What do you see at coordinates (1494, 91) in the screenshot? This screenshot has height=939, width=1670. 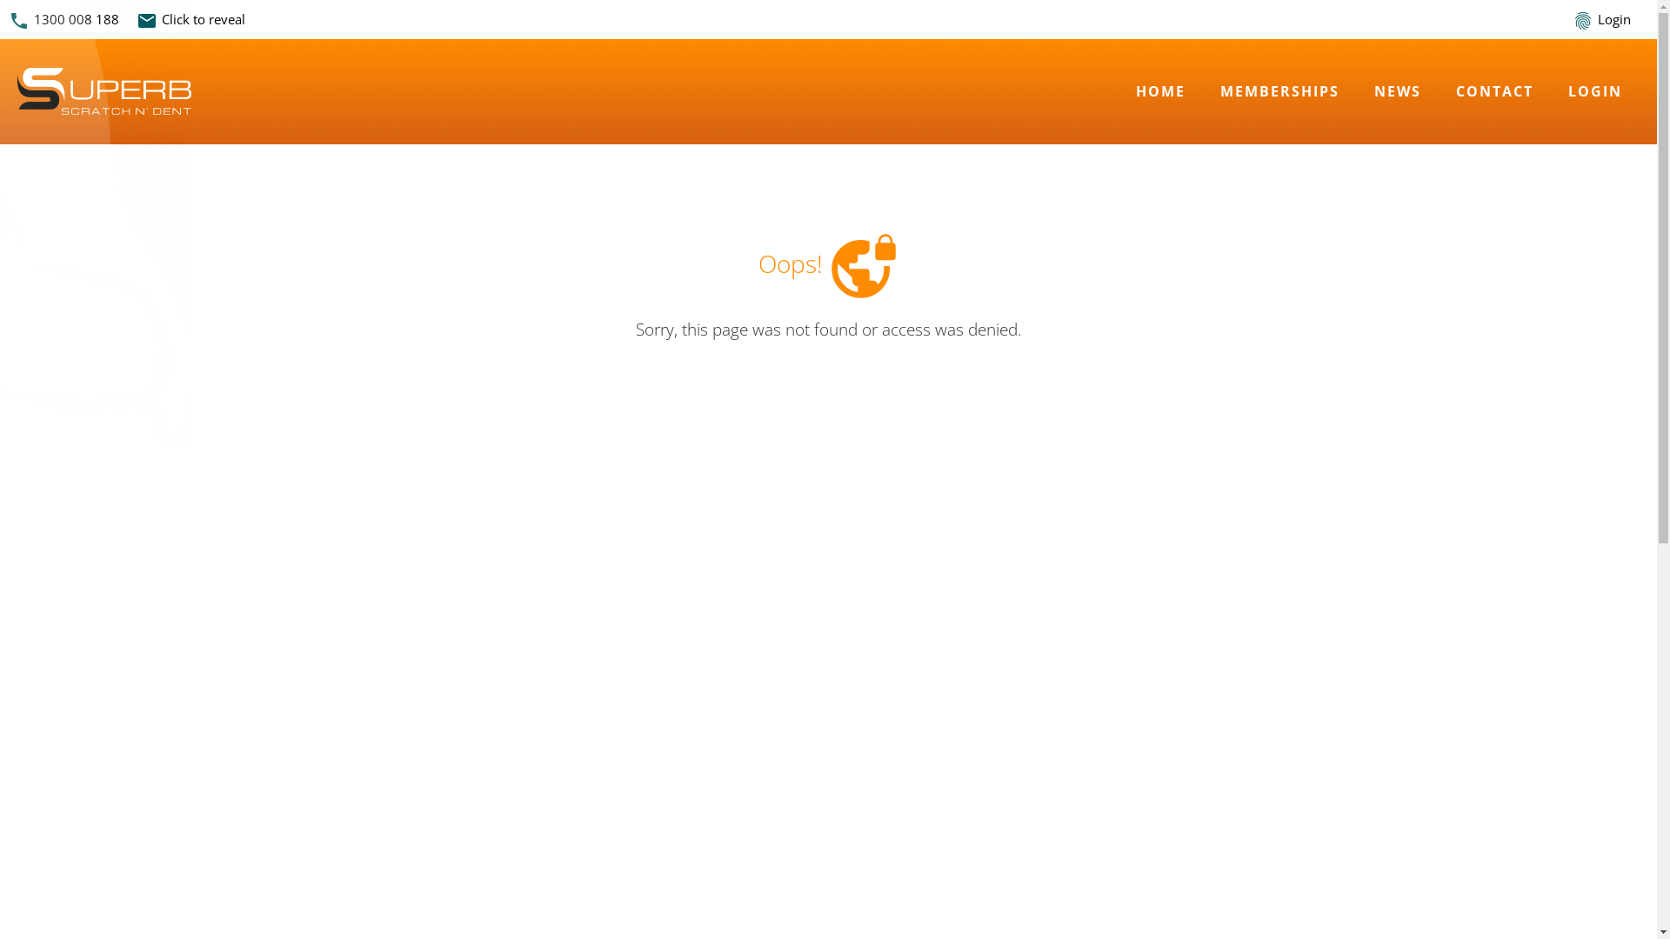 I see `CONTACT` at bounding box center [1494, 91].